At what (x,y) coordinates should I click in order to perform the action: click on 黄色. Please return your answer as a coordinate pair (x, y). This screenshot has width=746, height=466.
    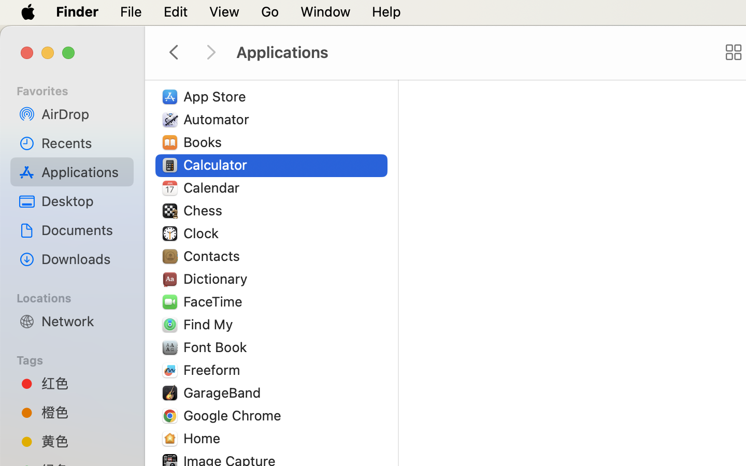
    Looking at the image, I should click on (83, 441).